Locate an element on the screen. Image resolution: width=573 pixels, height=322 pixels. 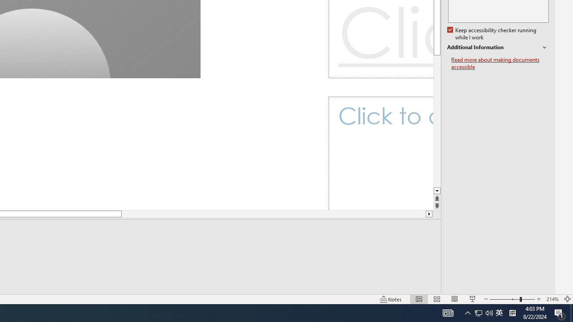
Notion is located at coordinates (150, 308).